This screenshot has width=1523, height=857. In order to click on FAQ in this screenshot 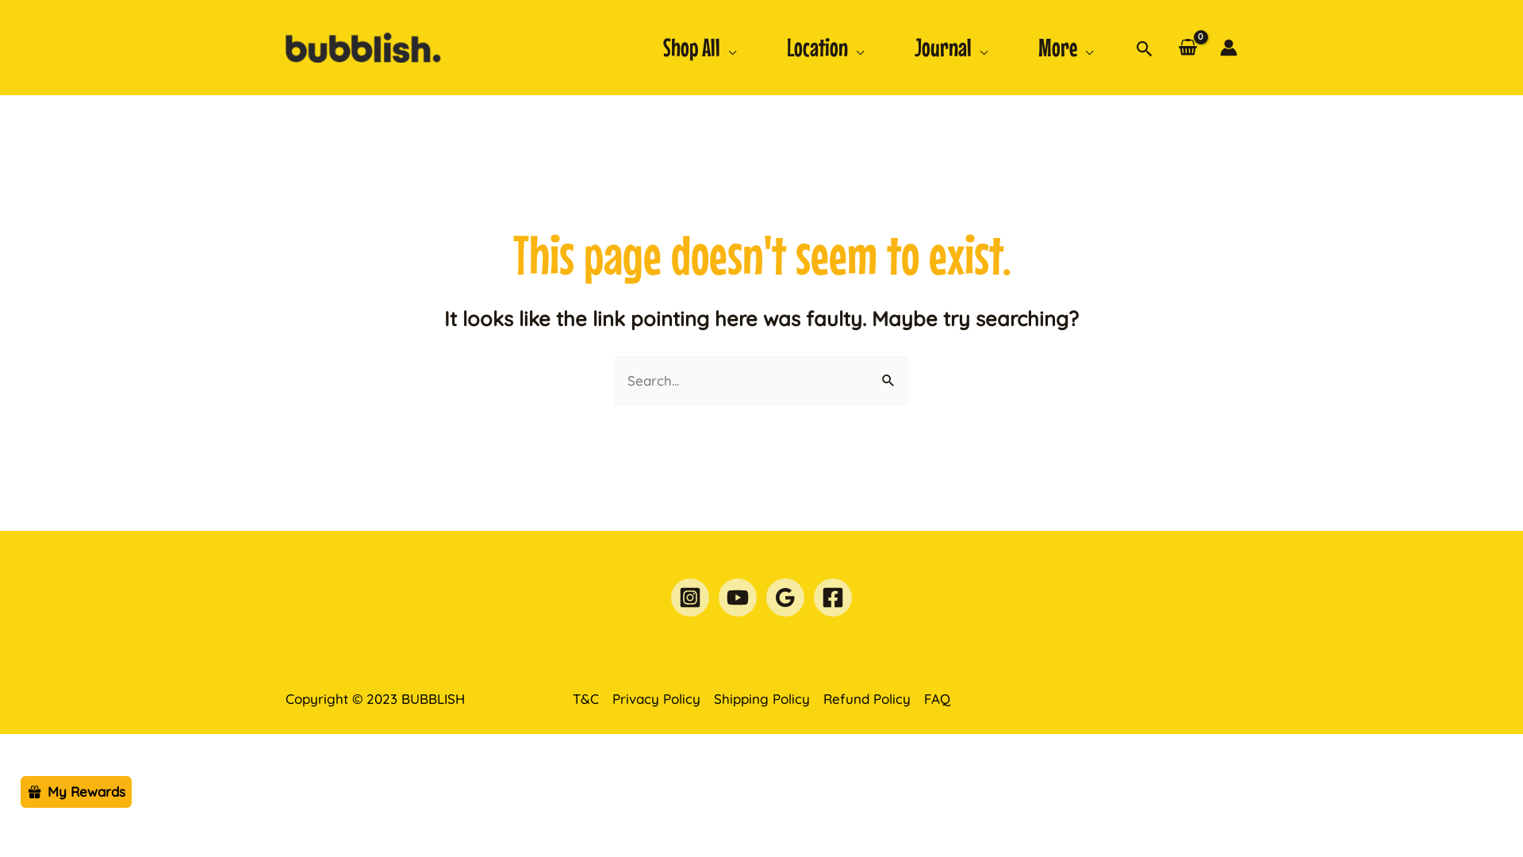, I will do `click(934, 698)`.